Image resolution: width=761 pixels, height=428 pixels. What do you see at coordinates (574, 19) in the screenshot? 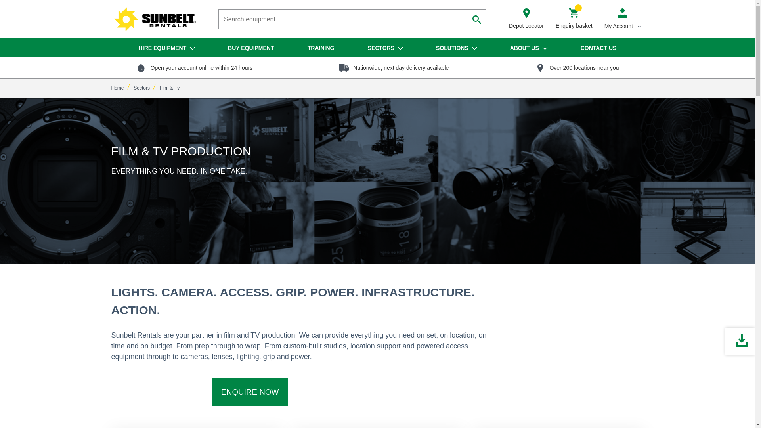
I see `Enquiry basket` at bounding box center [574, 19].